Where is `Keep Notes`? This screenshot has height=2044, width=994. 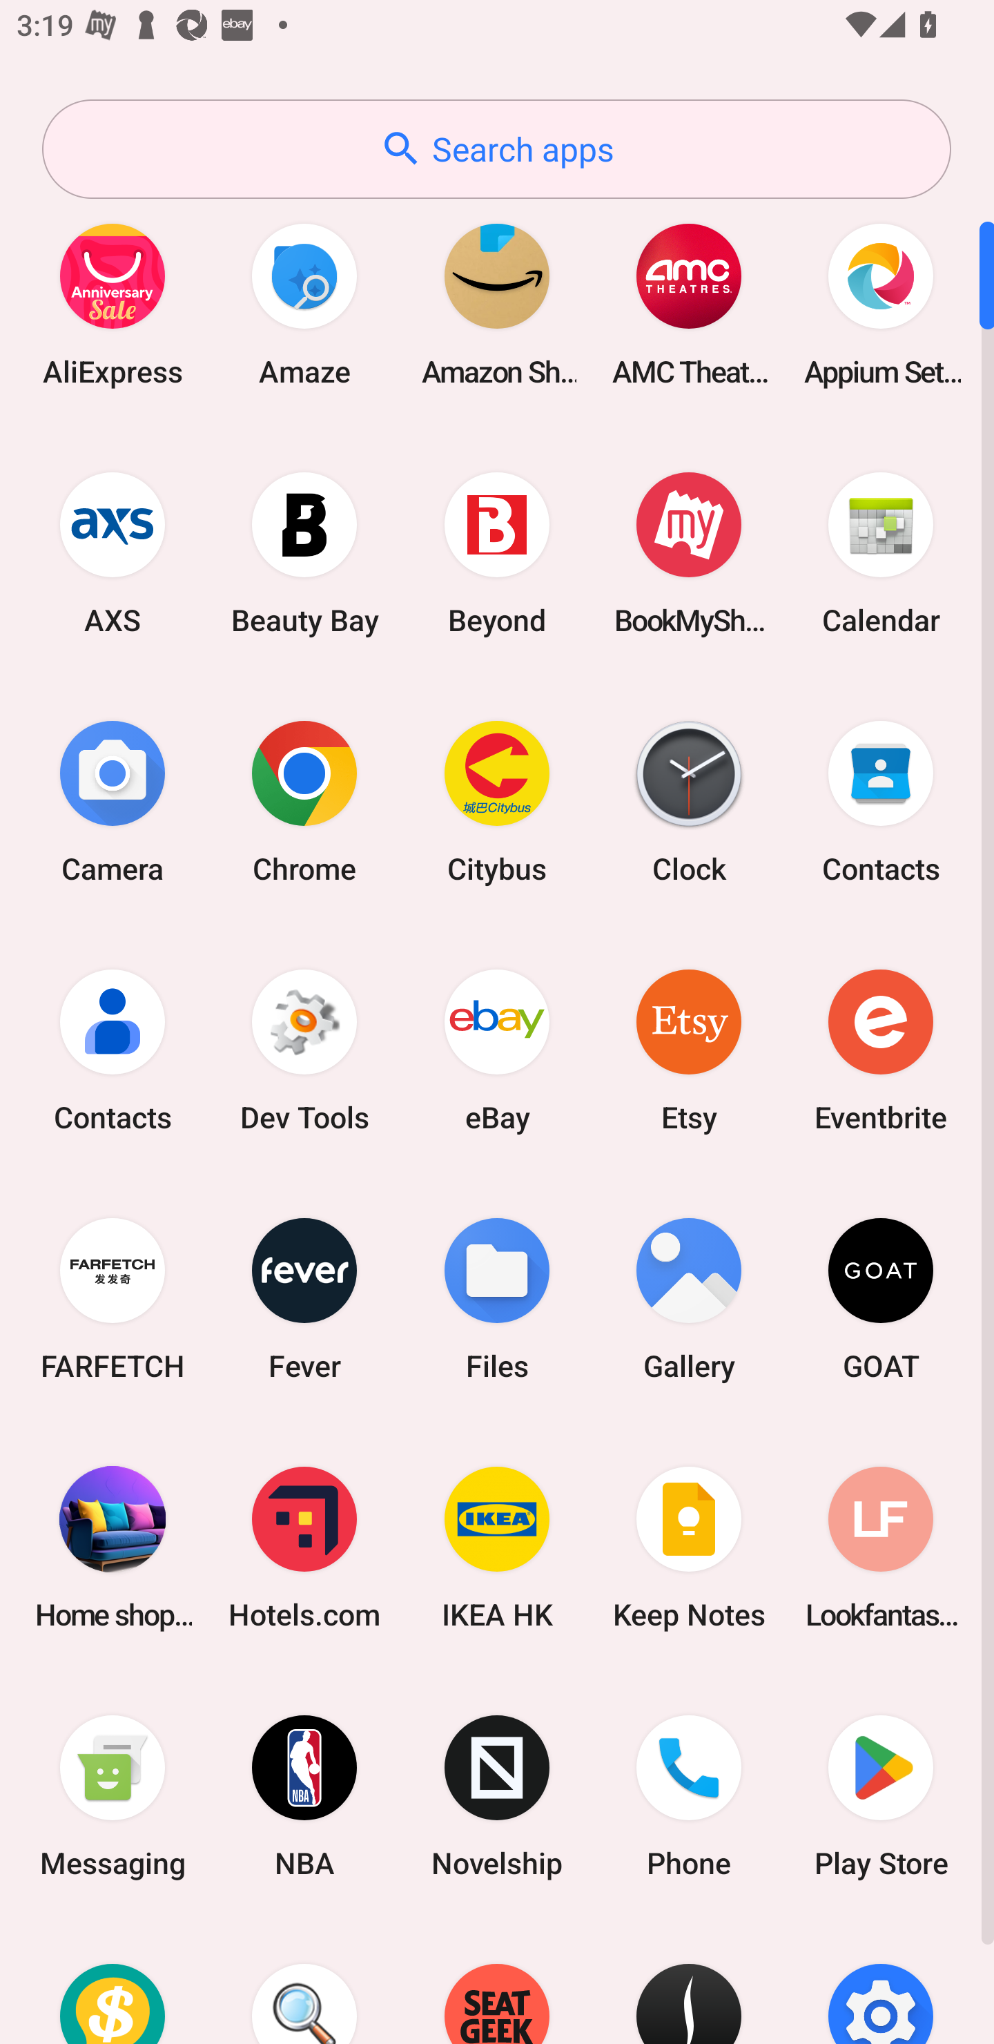 Keep Notes is located at coordinates (689, 1547).